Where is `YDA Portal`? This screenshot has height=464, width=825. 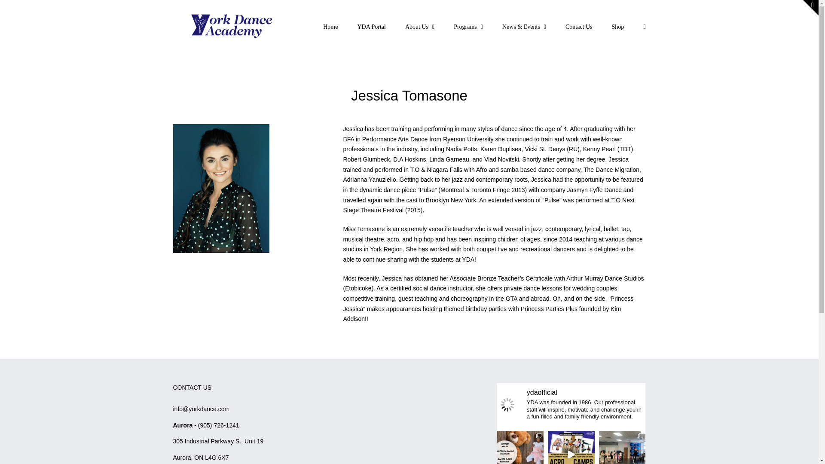 YDA Portal is located at coordinates (371, 26).